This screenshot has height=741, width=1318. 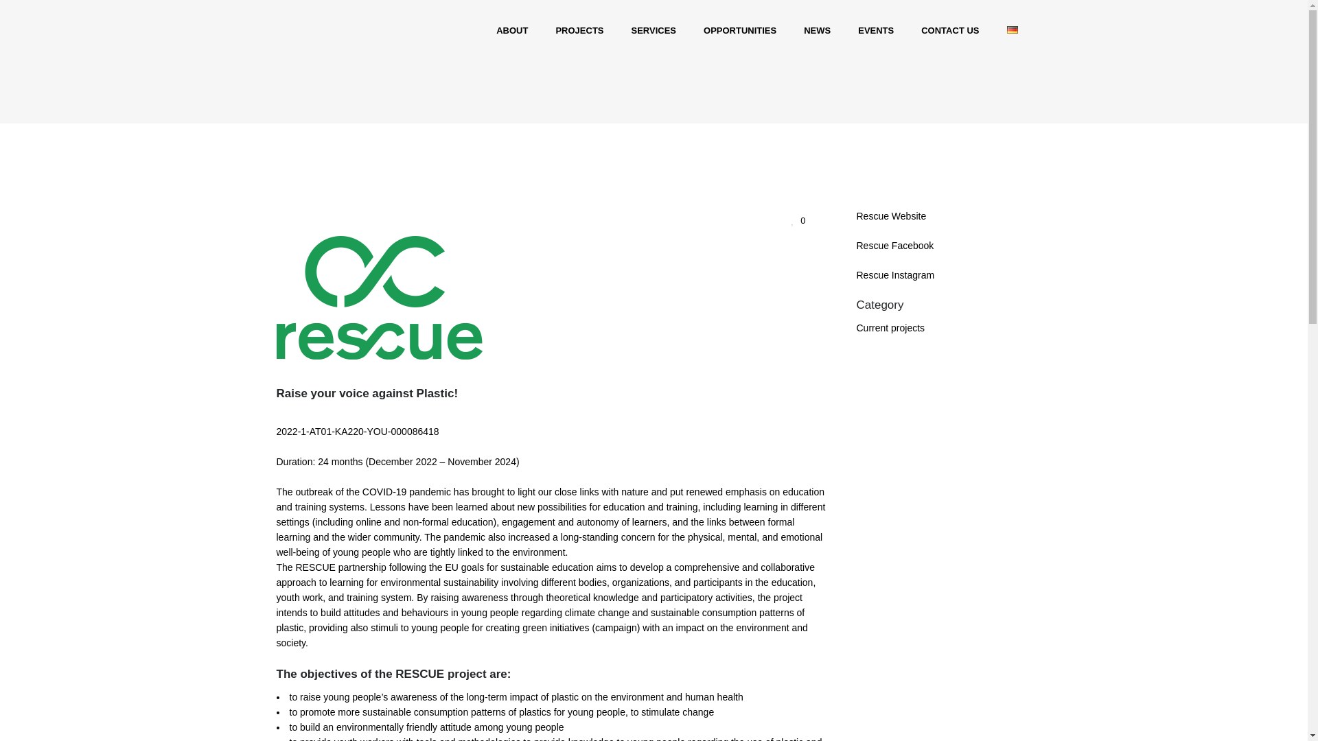 I want to click on OPPORTUNITIES, so click(x=739, y=30).